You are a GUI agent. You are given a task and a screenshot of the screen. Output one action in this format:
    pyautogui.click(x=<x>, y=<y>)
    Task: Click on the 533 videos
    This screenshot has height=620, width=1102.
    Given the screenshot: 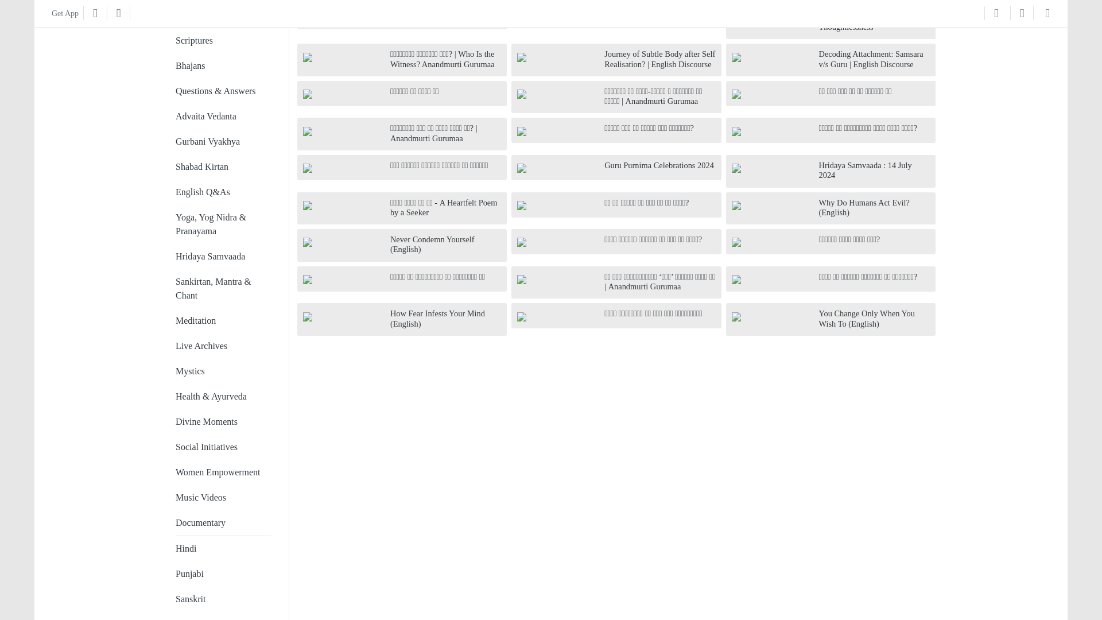 What is the action you would take?
    pyautogui.click(x=223, y=40)
    